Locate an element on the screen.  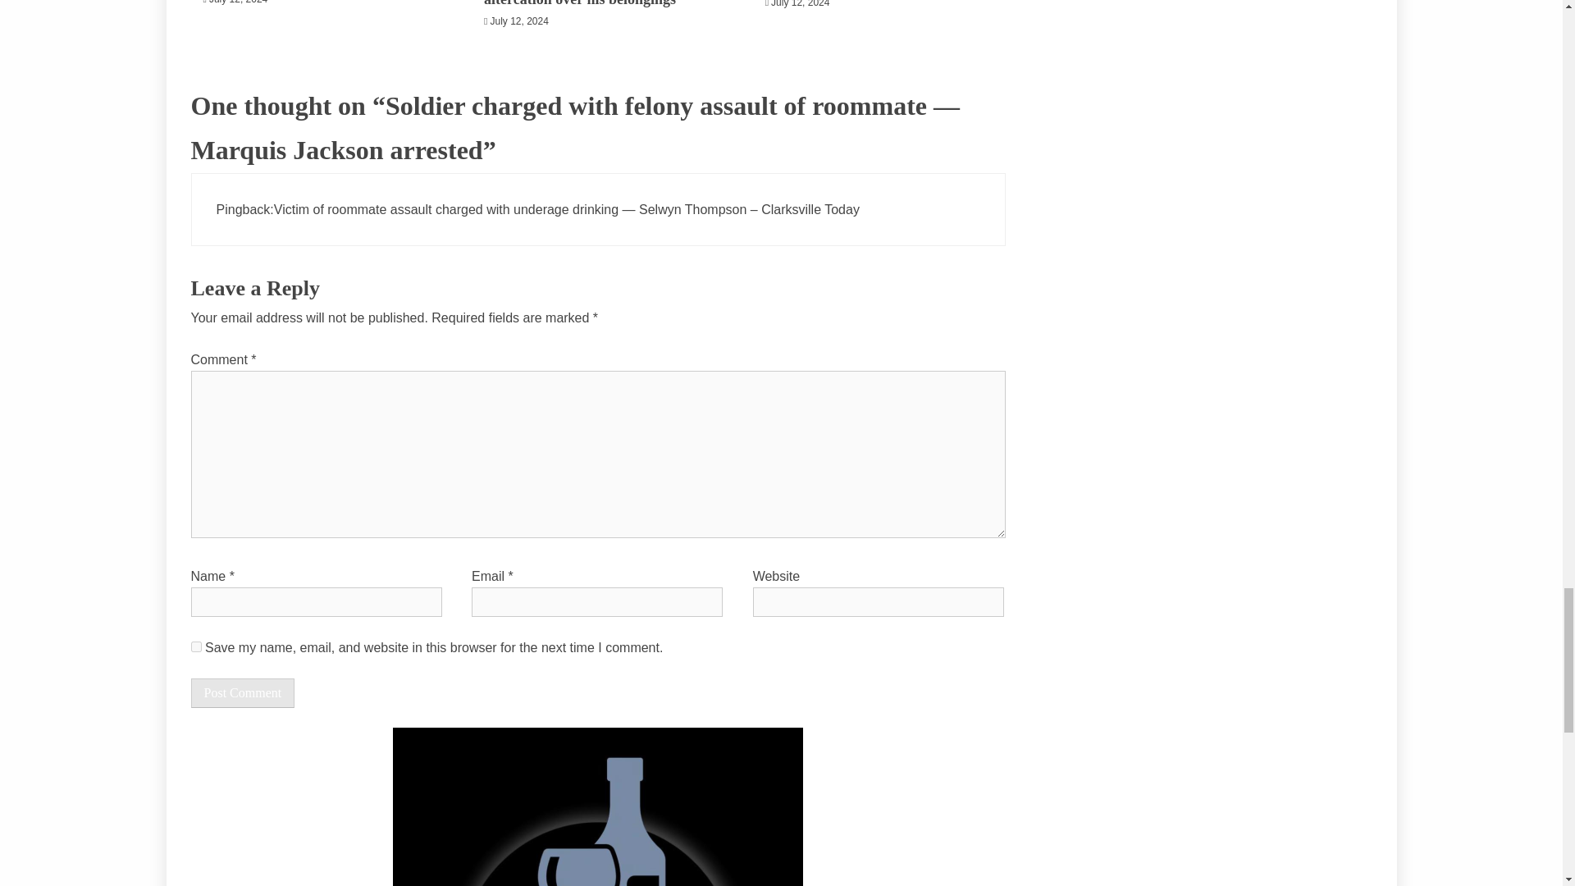
yes is located at coordinates (195, 646).